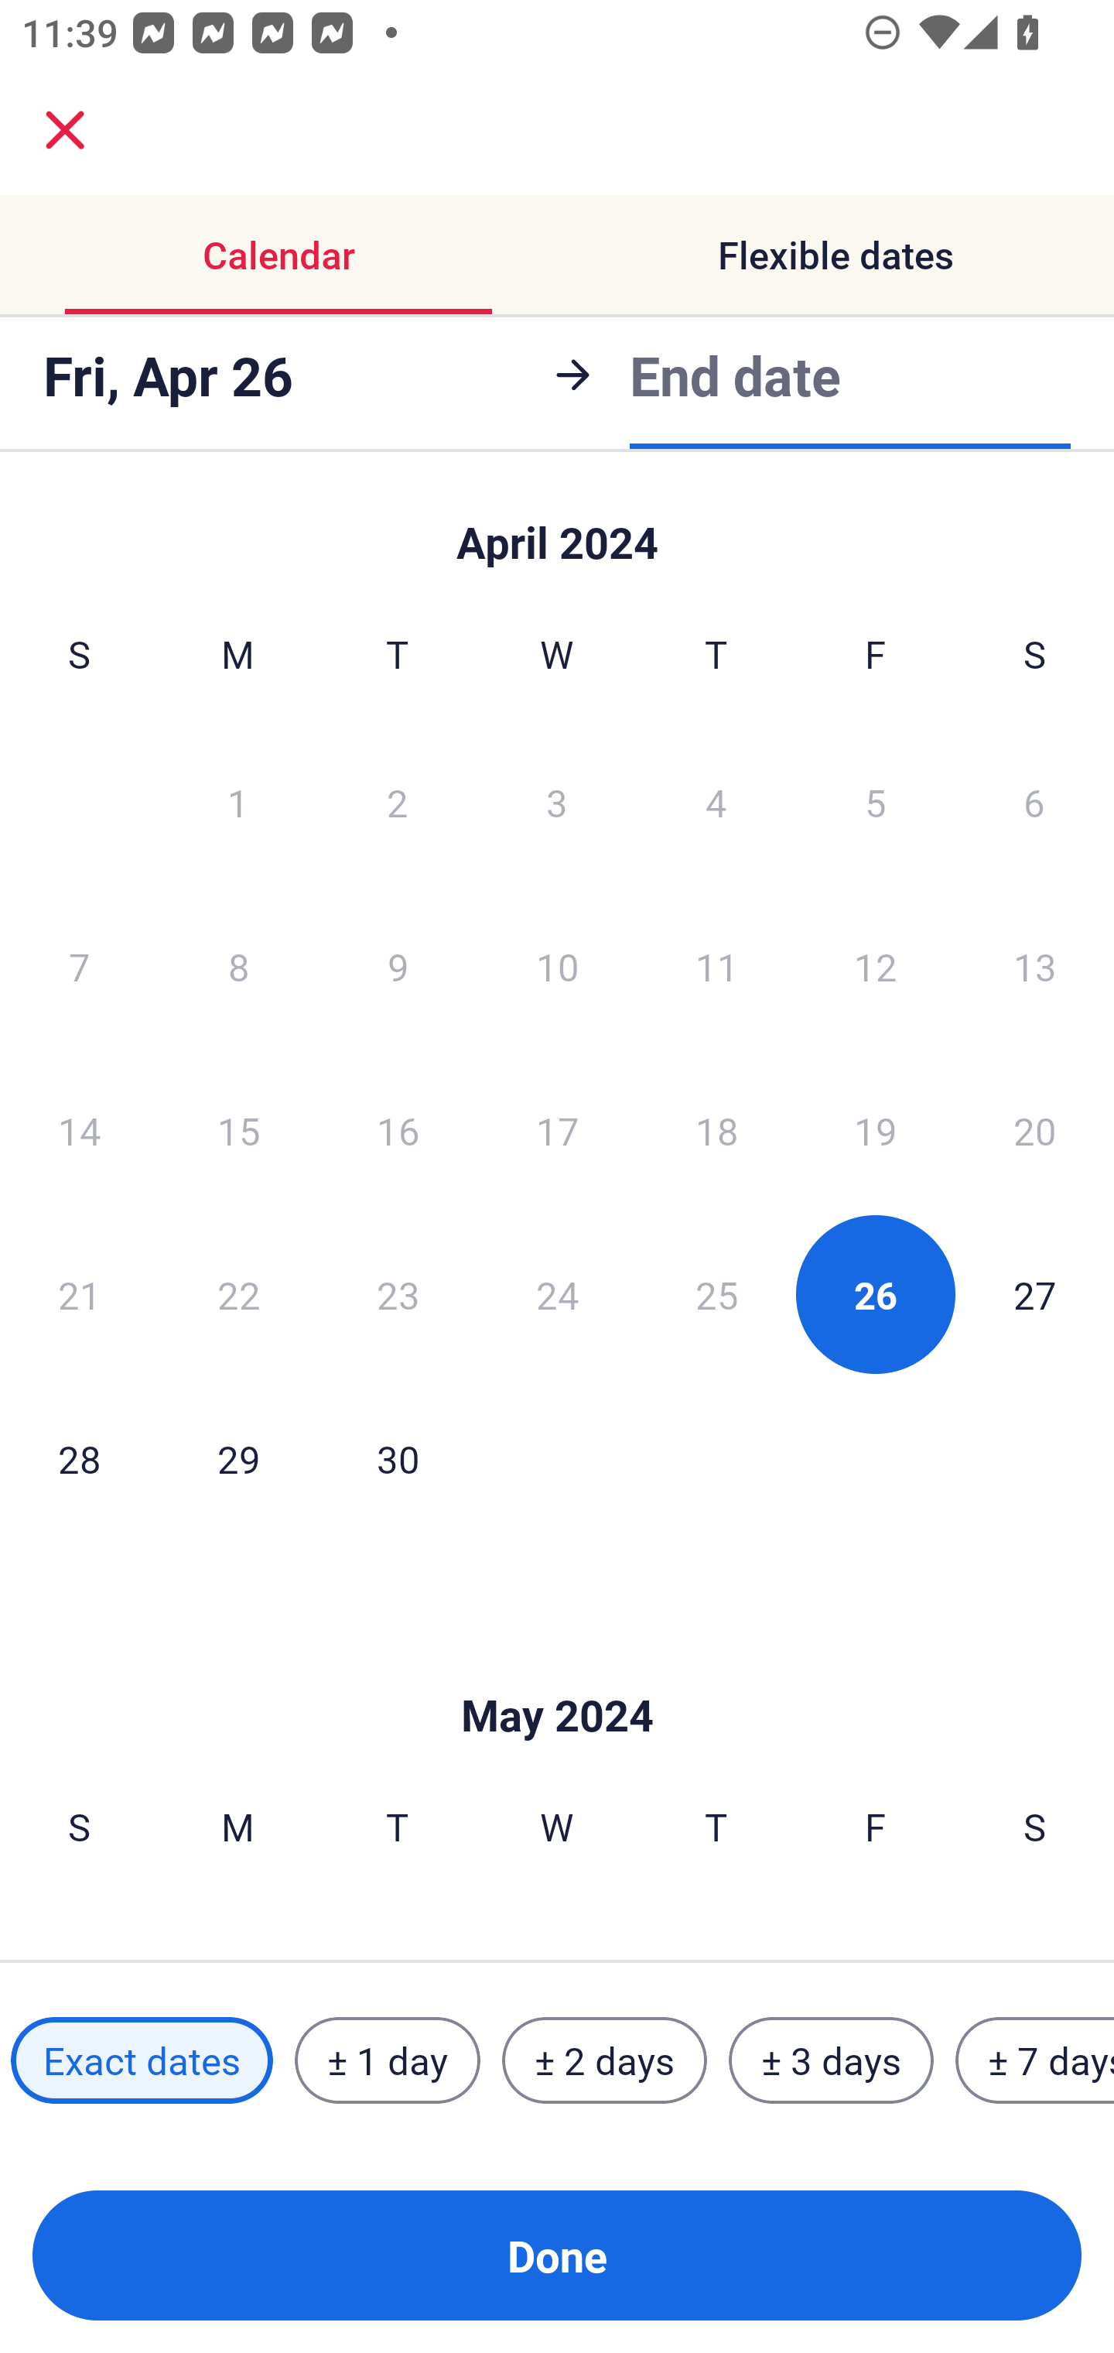 This screenshot has height=2353, width=1114. I want to click on 4 Thursday, April 4, 2024, so click(716, 802).